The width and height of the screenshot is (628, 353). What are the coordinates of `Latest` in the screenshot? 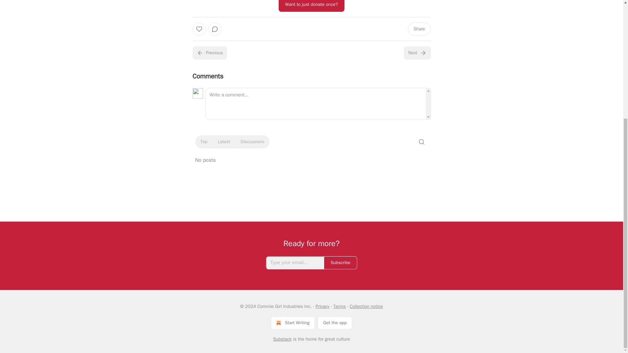 It's located at (224, 142).